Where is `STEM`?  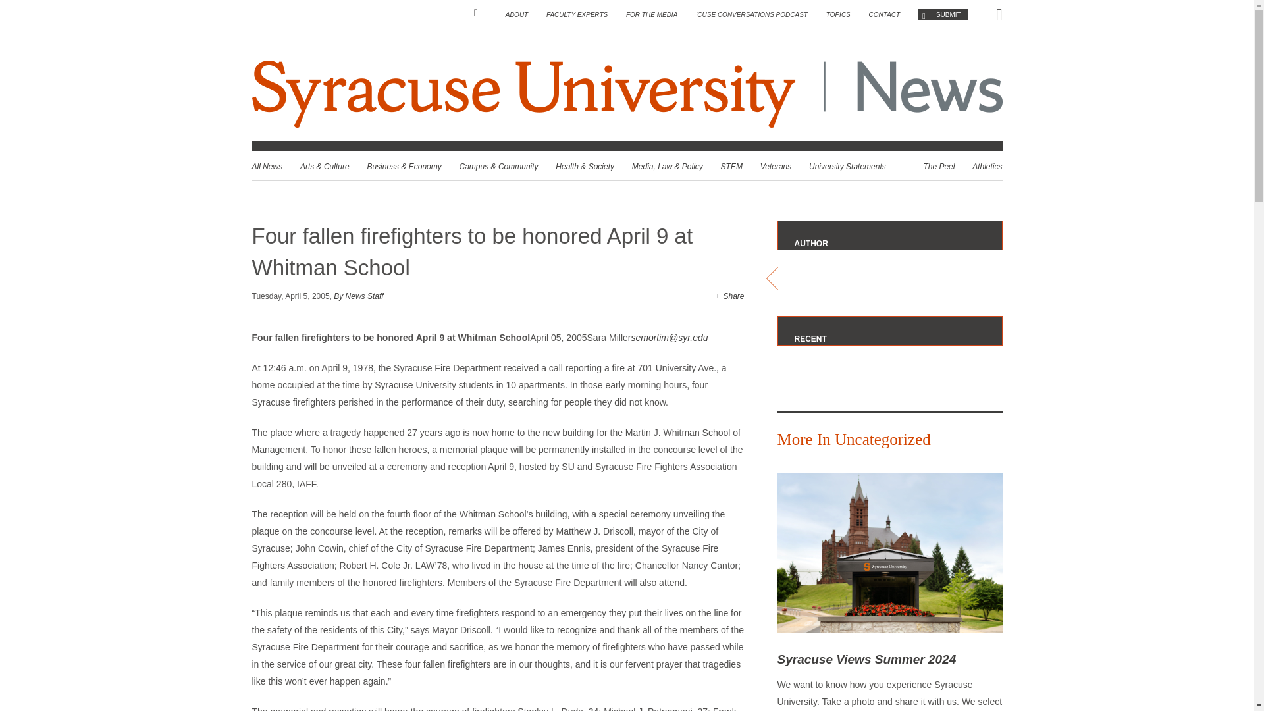 STEM is located at coordinates (731, 167).